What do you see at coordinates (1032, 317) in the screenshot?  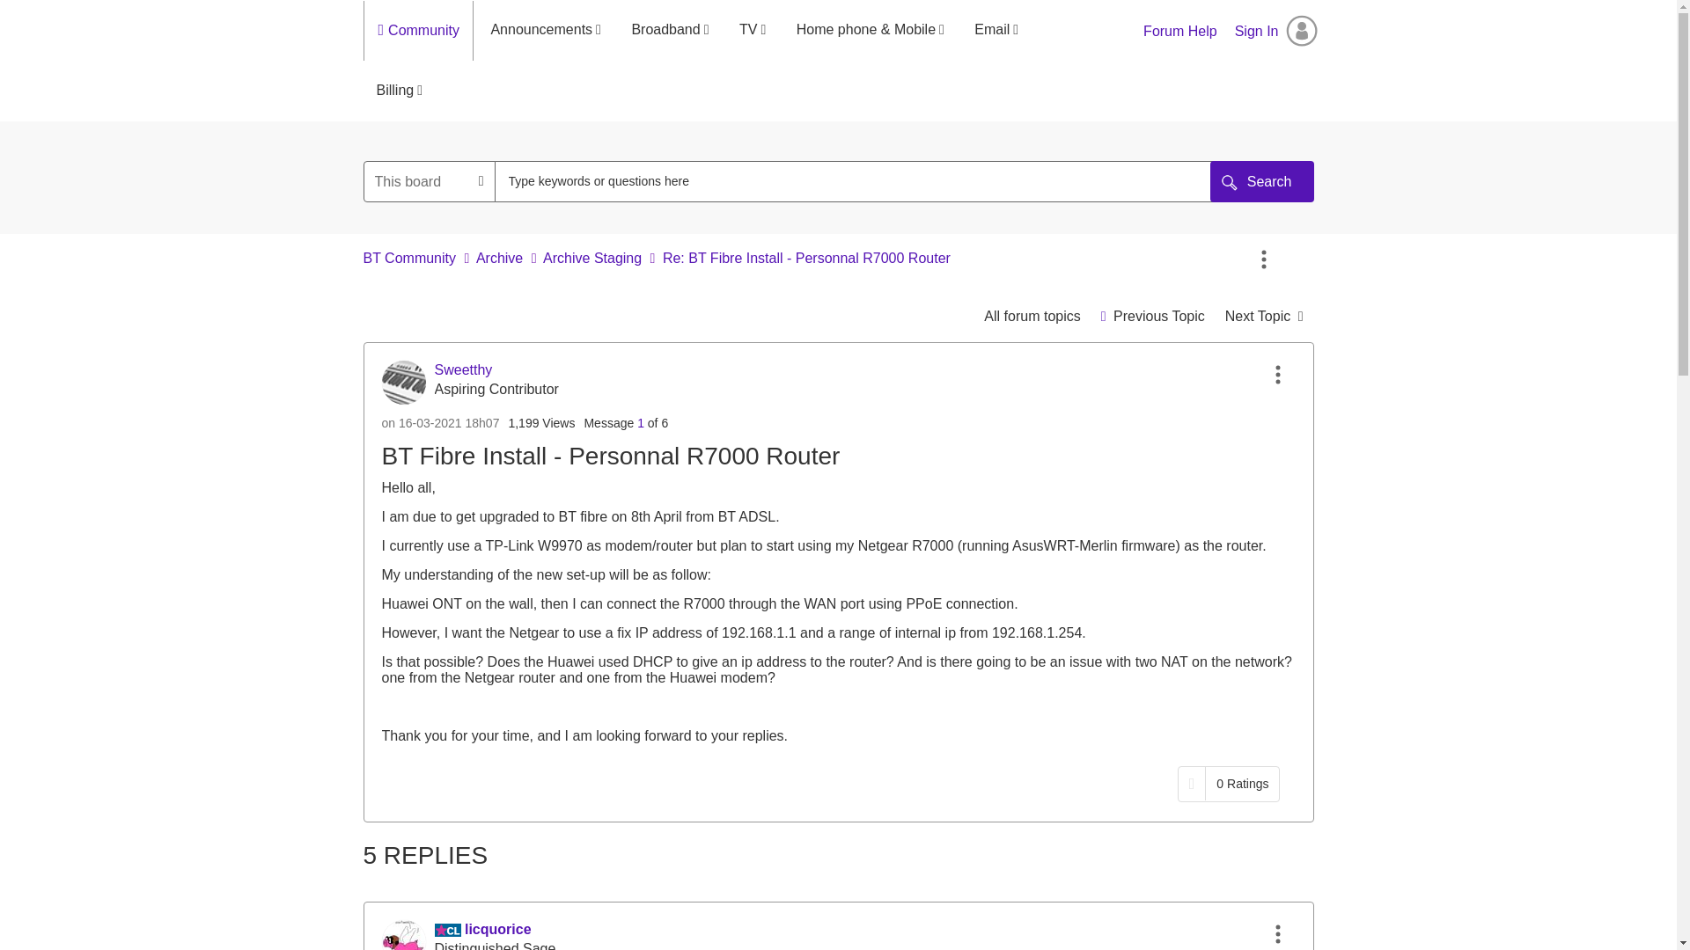 I see `Archive Staging` at bounding box center [1032, 317].